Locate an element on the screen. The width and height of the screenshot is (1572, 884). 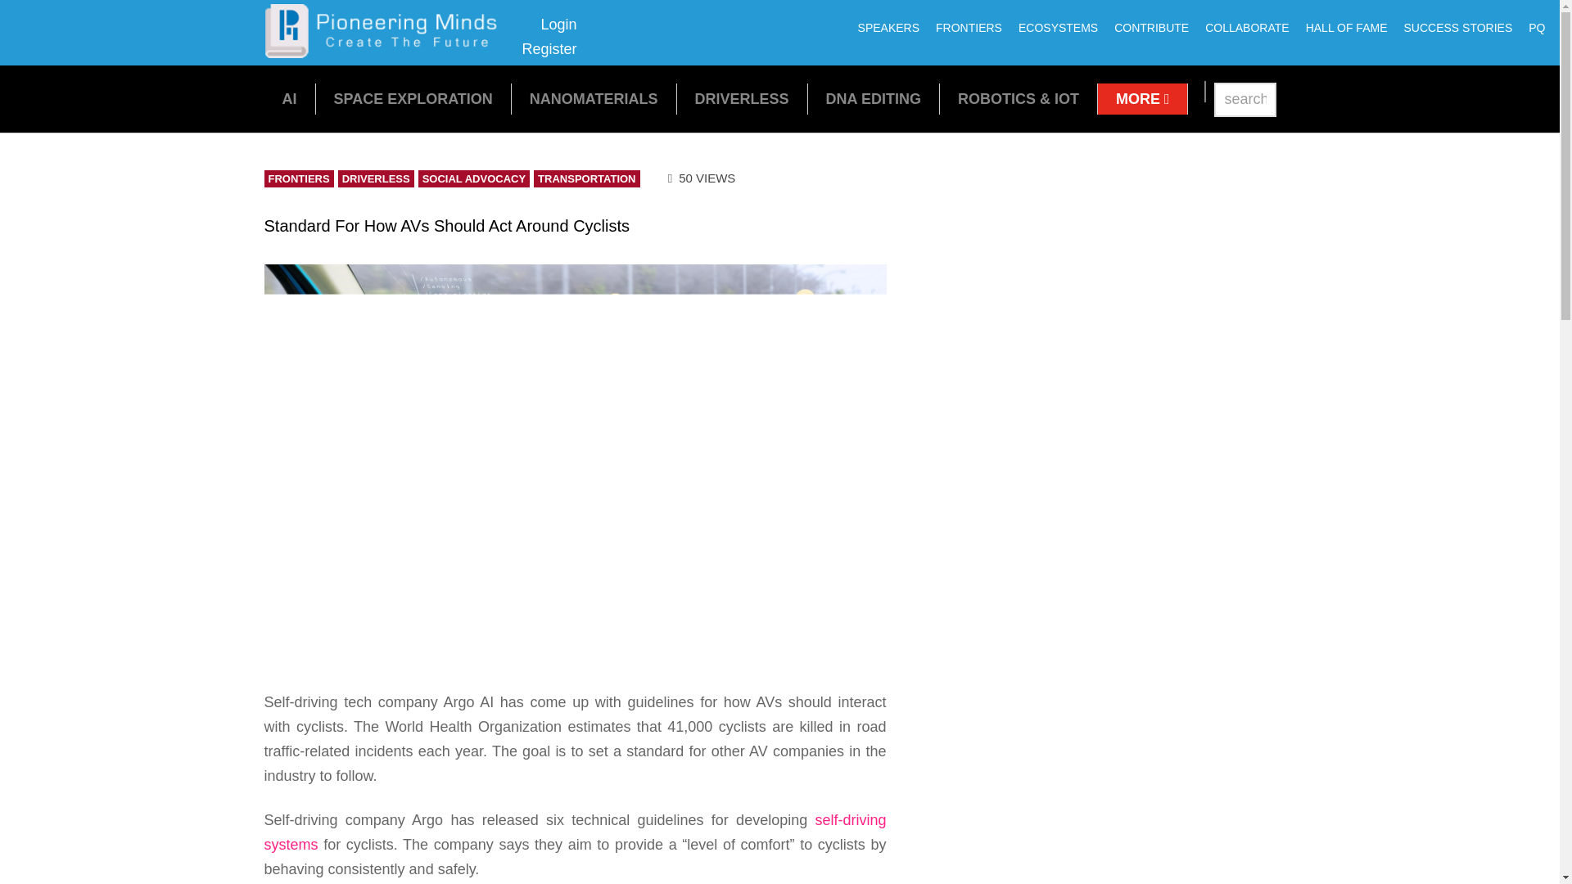
MORE is located at coordinates (1143, 98).